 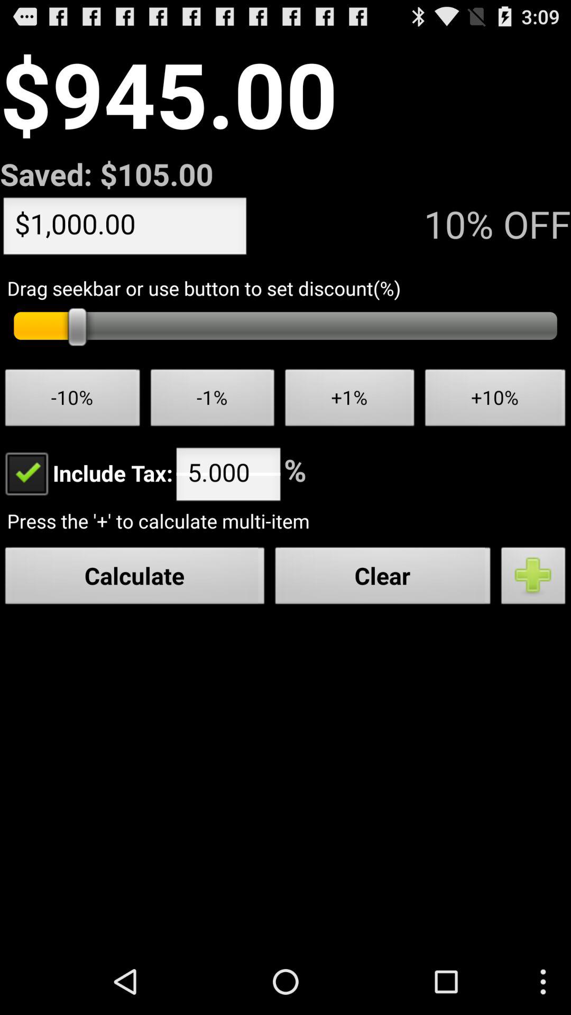 I want to click on click the app below press the to item, so click(x=533, y=578).